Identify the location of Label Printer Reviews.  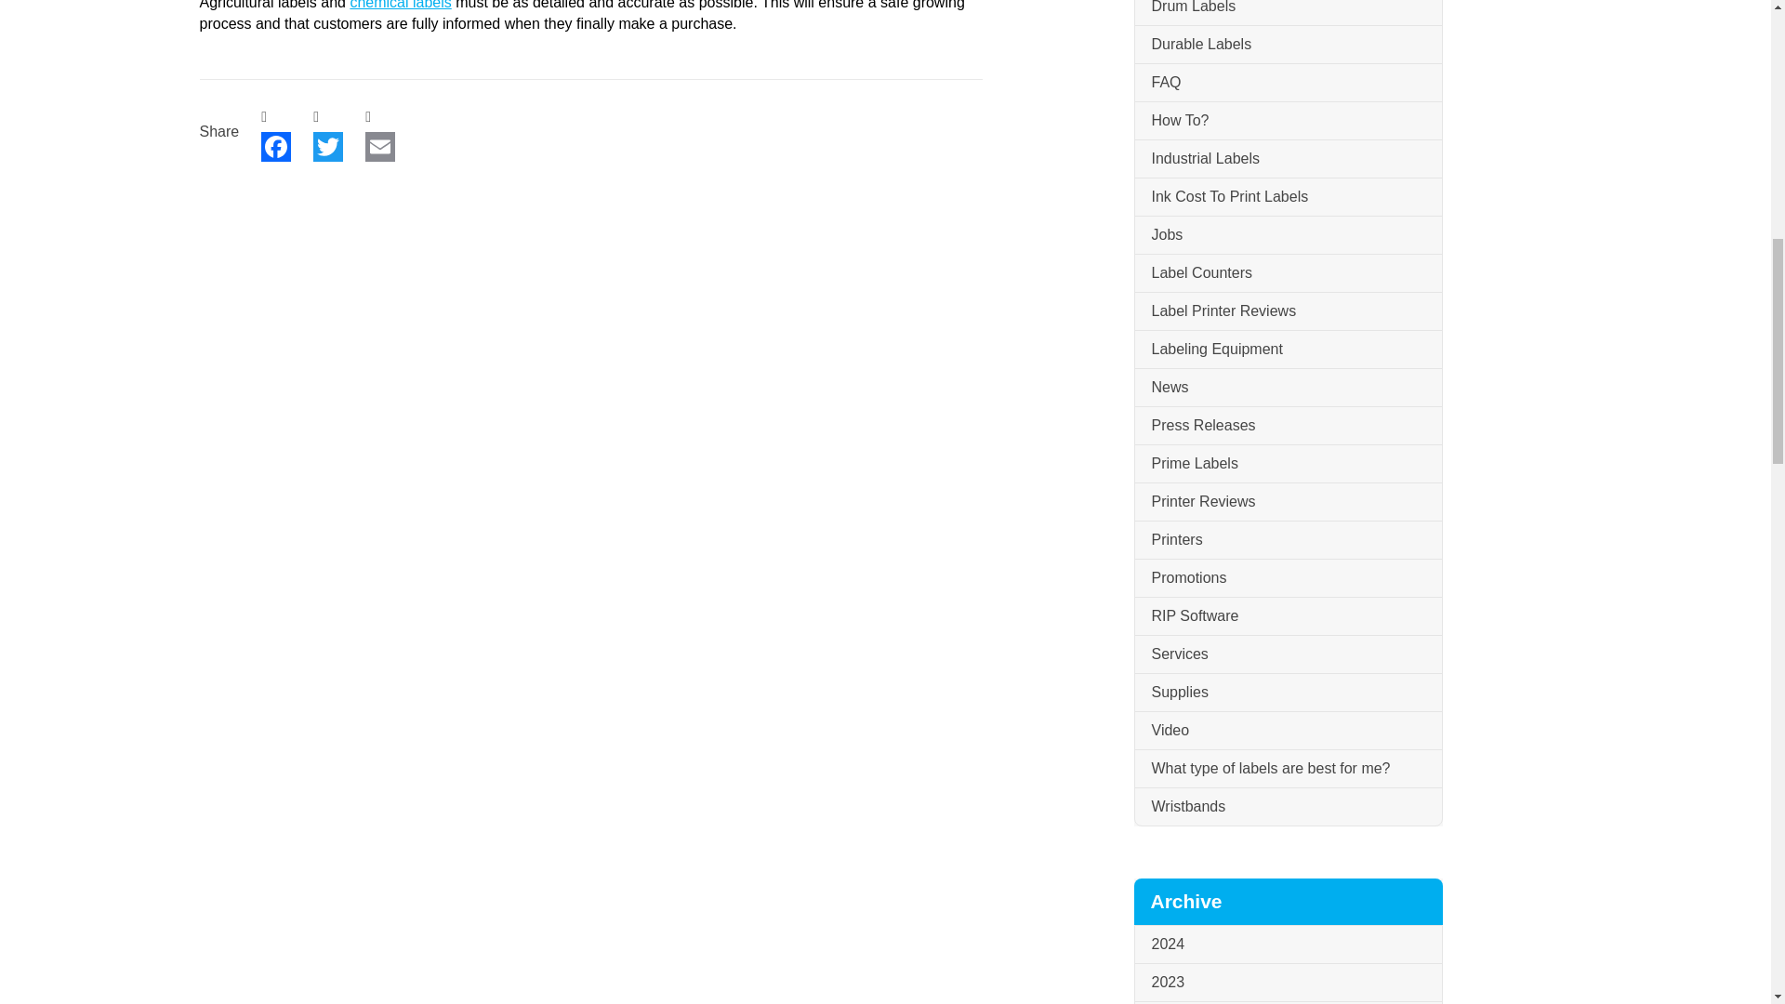
(1287, 312).